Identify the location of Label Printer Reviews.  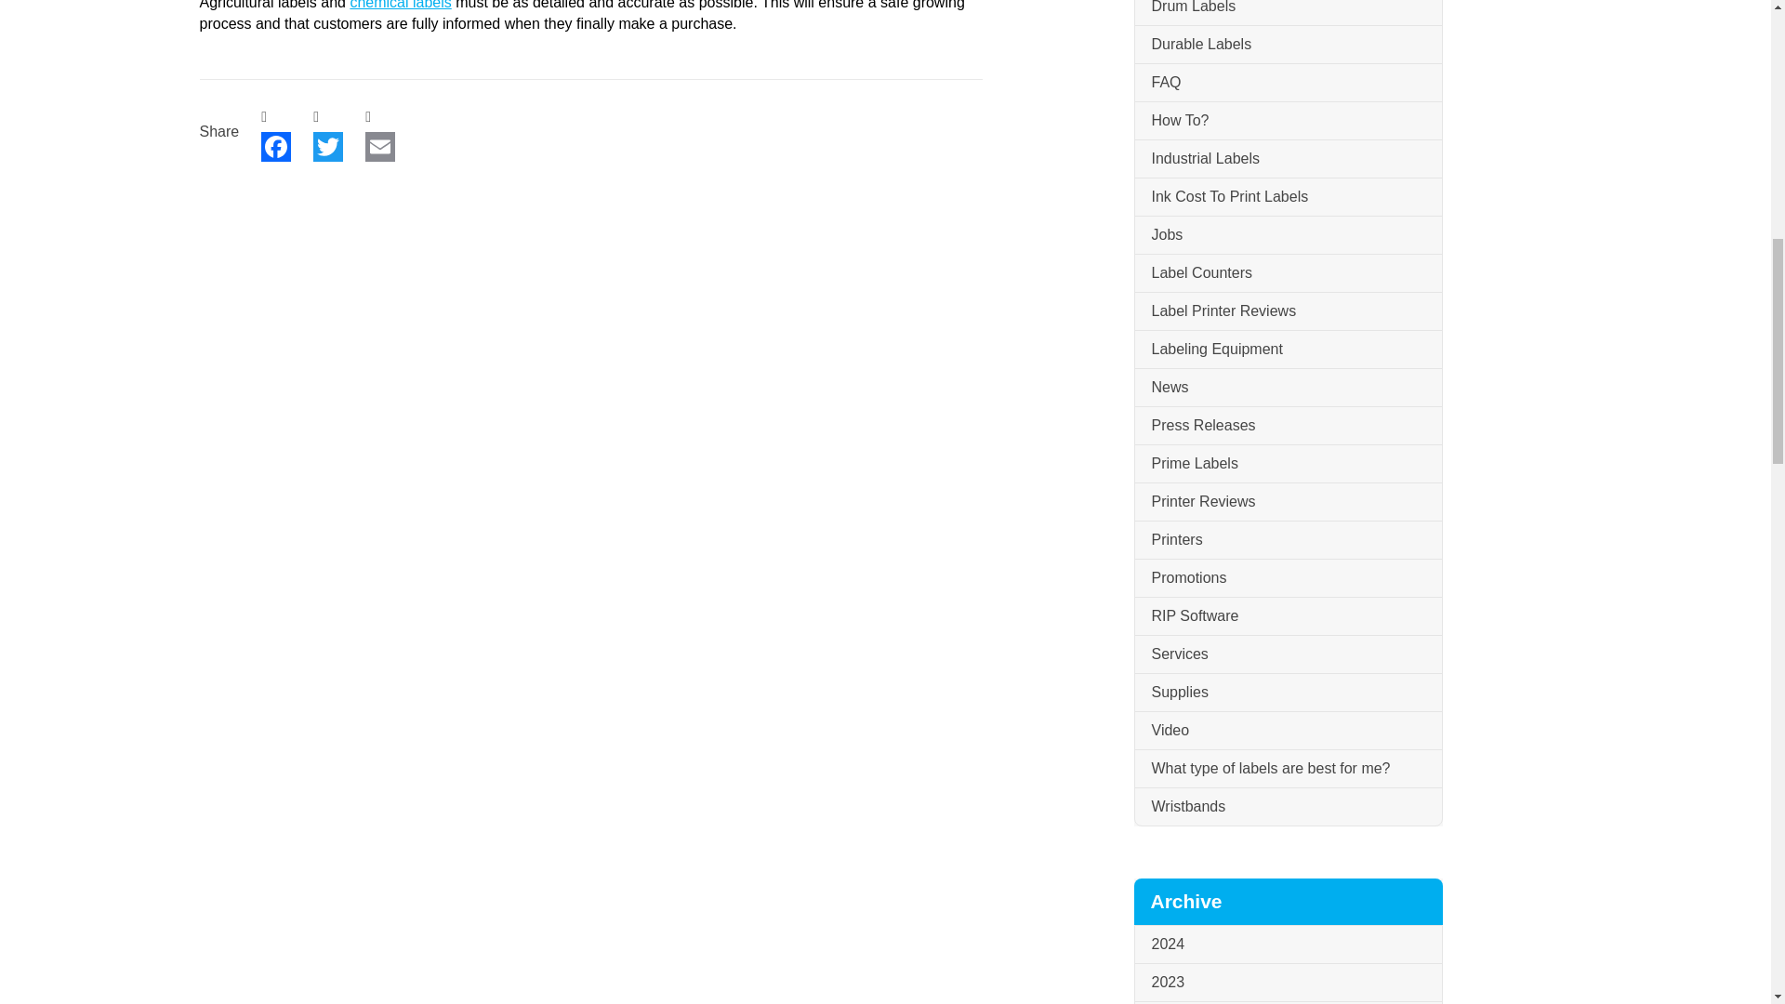
(1287, 312).